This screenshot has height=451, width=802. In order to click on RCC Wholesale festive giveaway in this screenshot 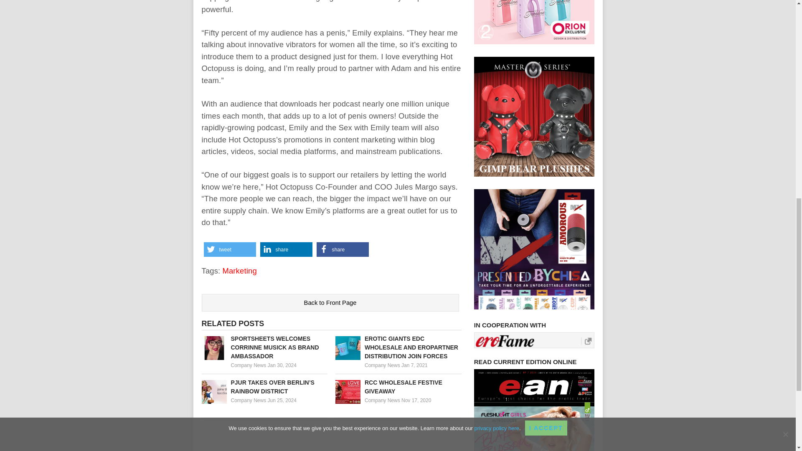, I will do `click(398, 387)`.